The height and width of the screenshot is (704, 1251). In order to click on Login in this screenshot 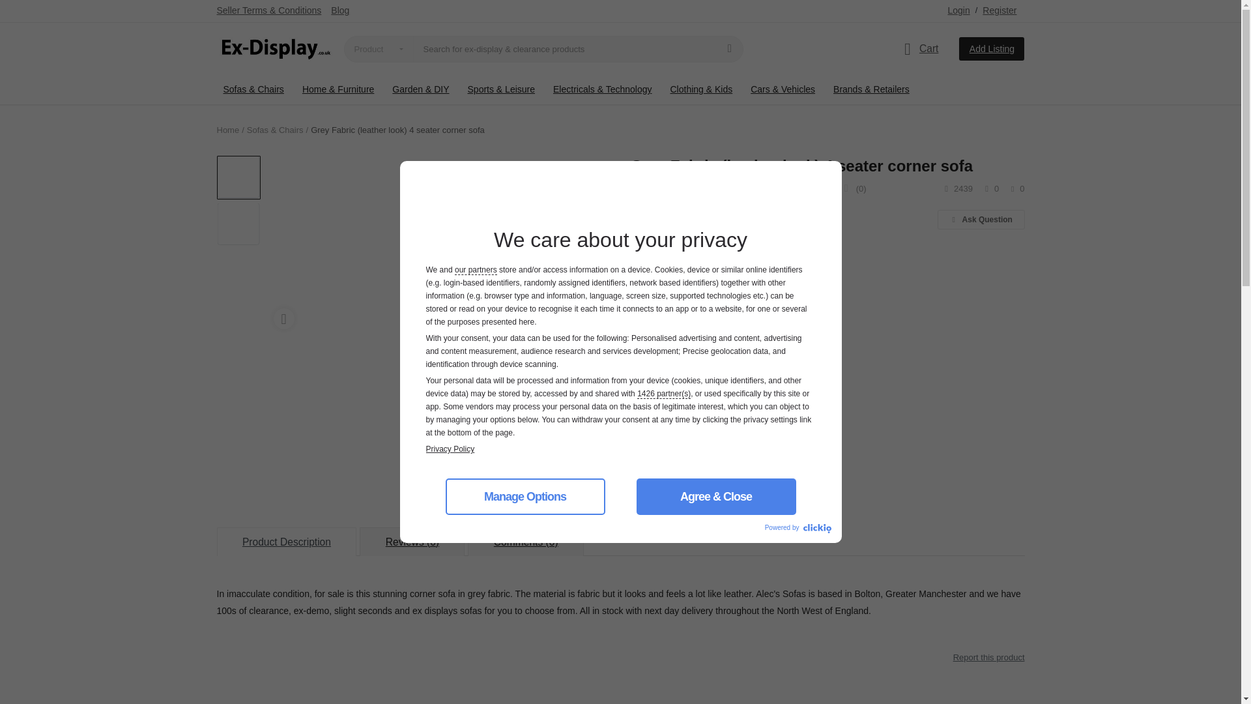, I will do `click(958, 10)`.